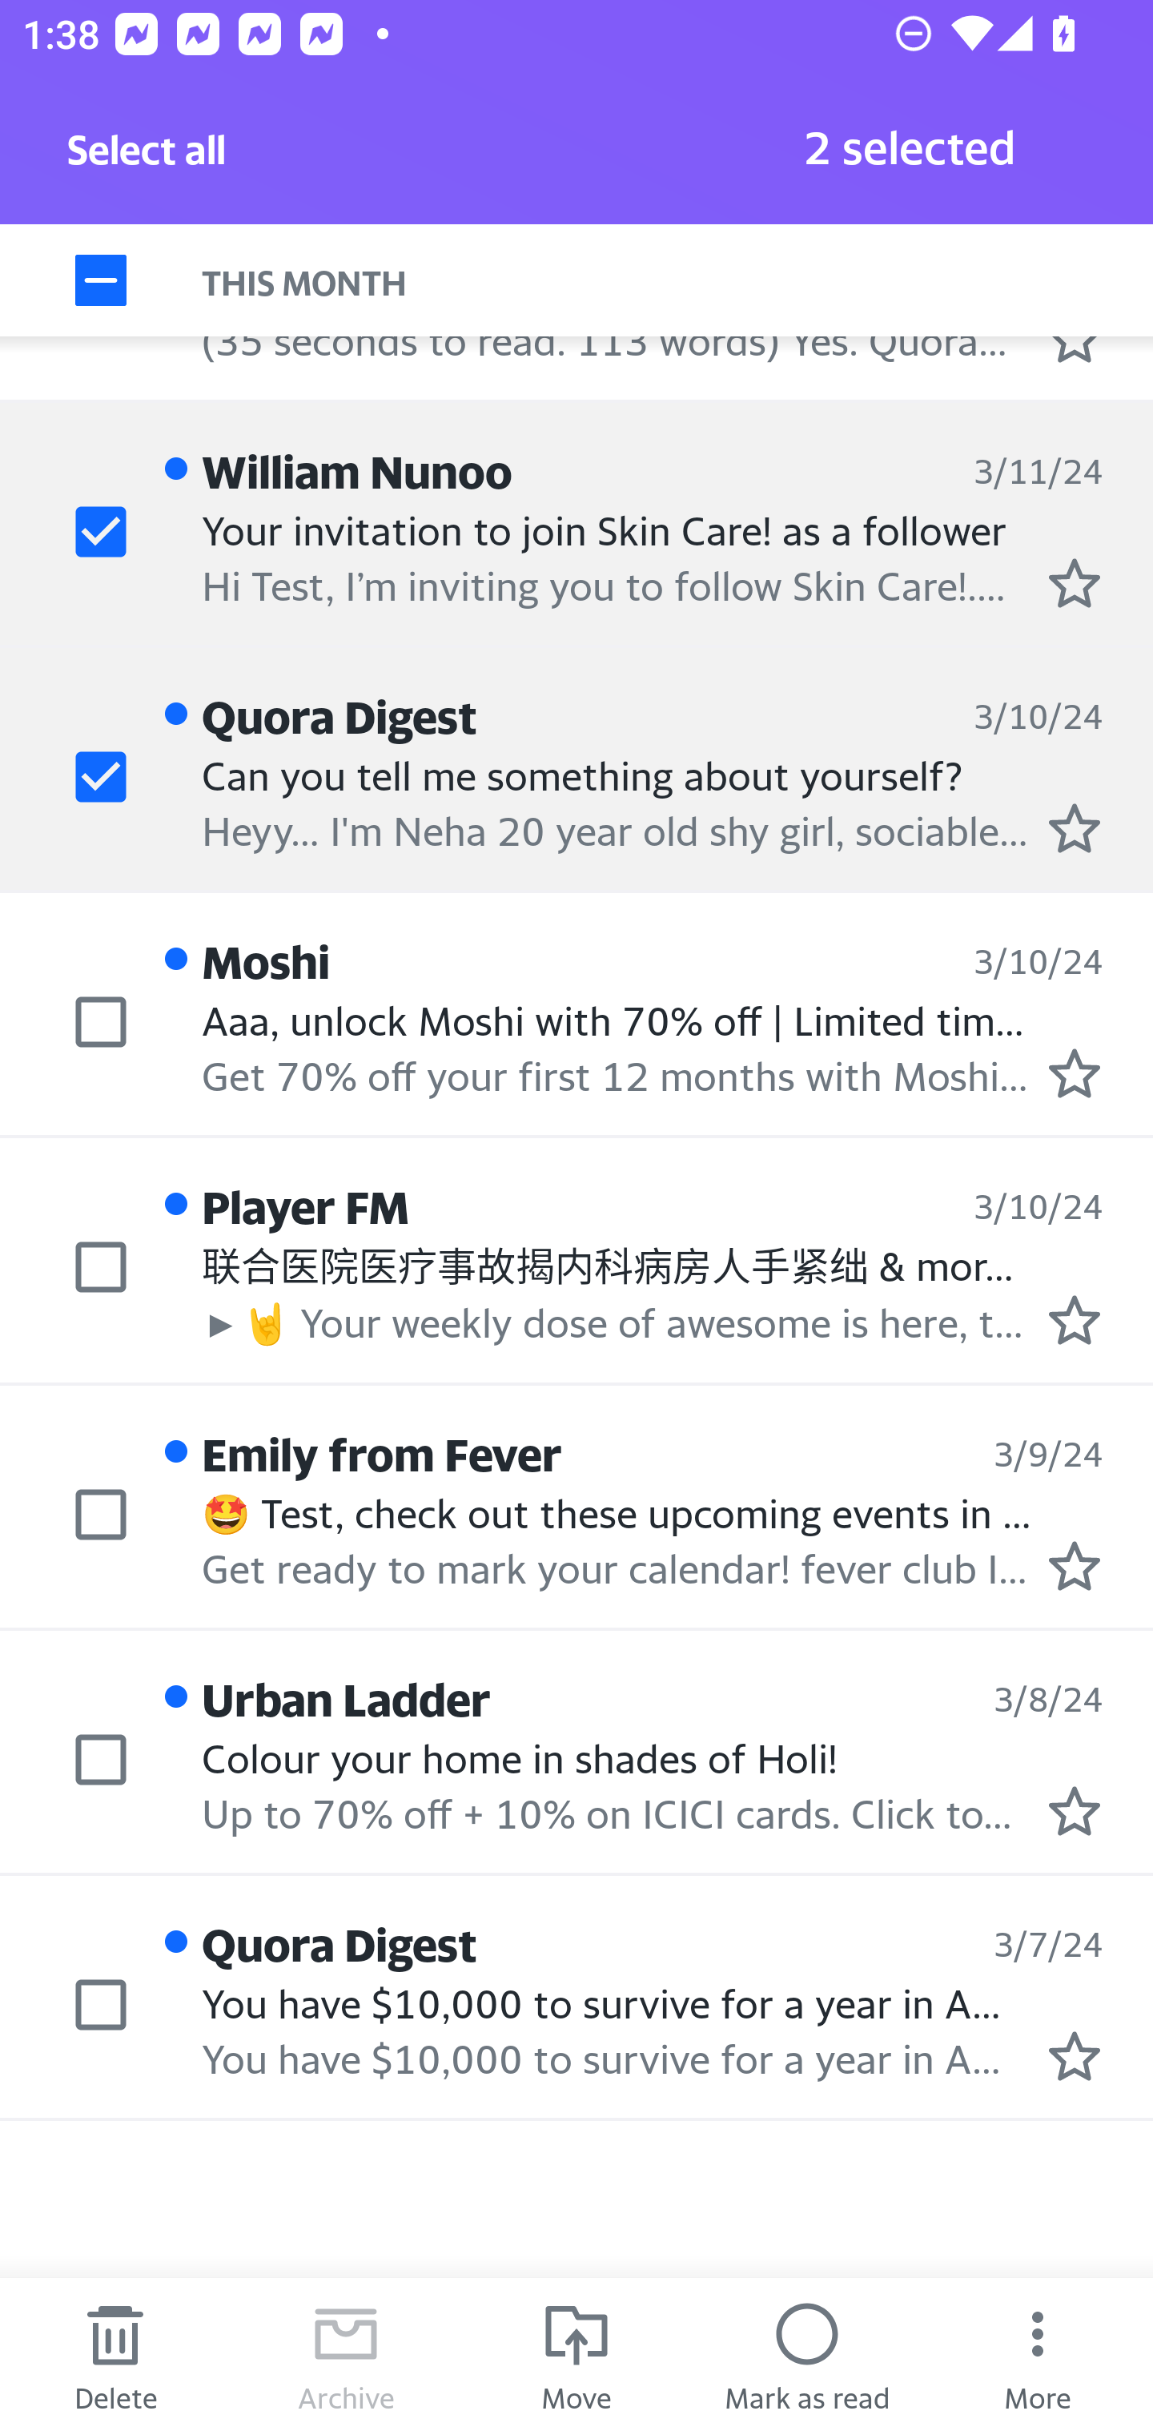  I want to click on More, so click(1038, 2357).